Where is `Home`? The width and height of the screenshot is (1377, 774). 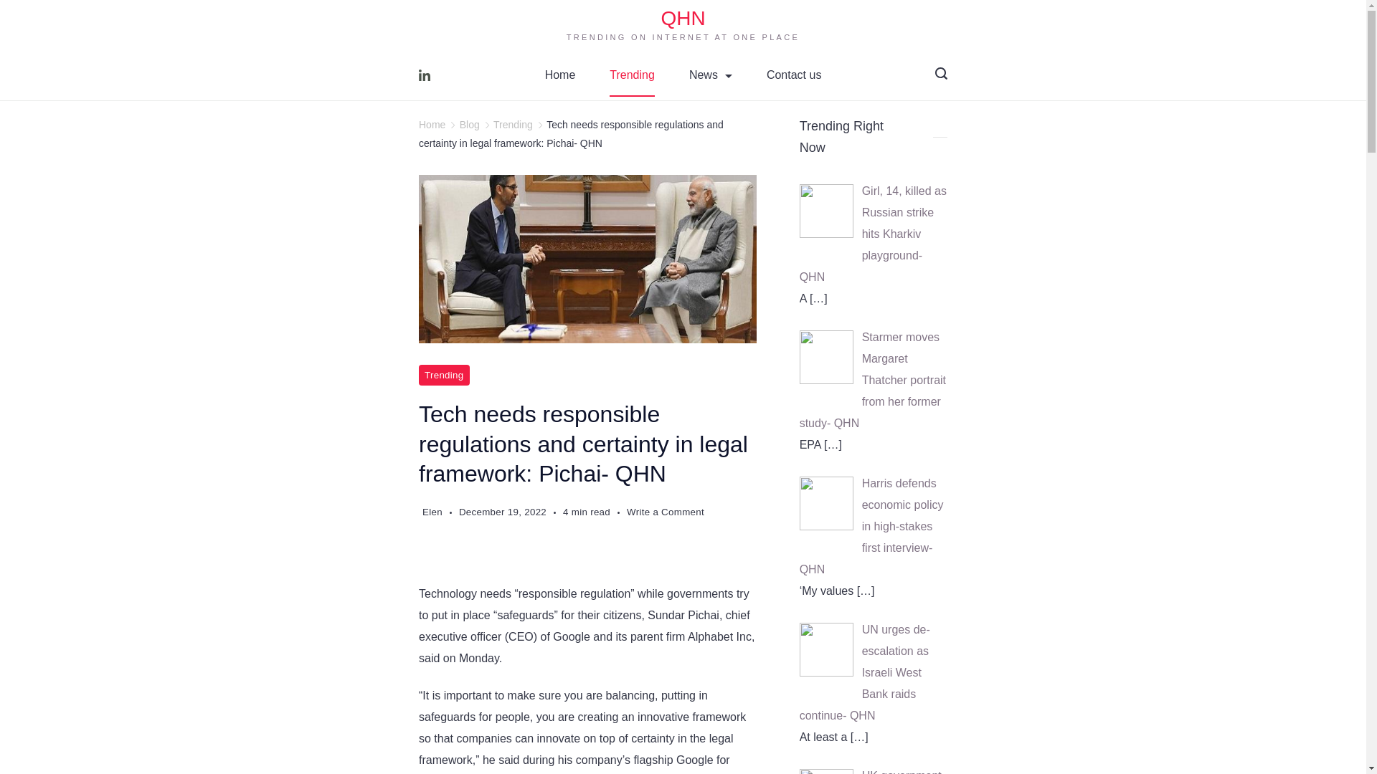 Home is located at coordinates (560, 75).